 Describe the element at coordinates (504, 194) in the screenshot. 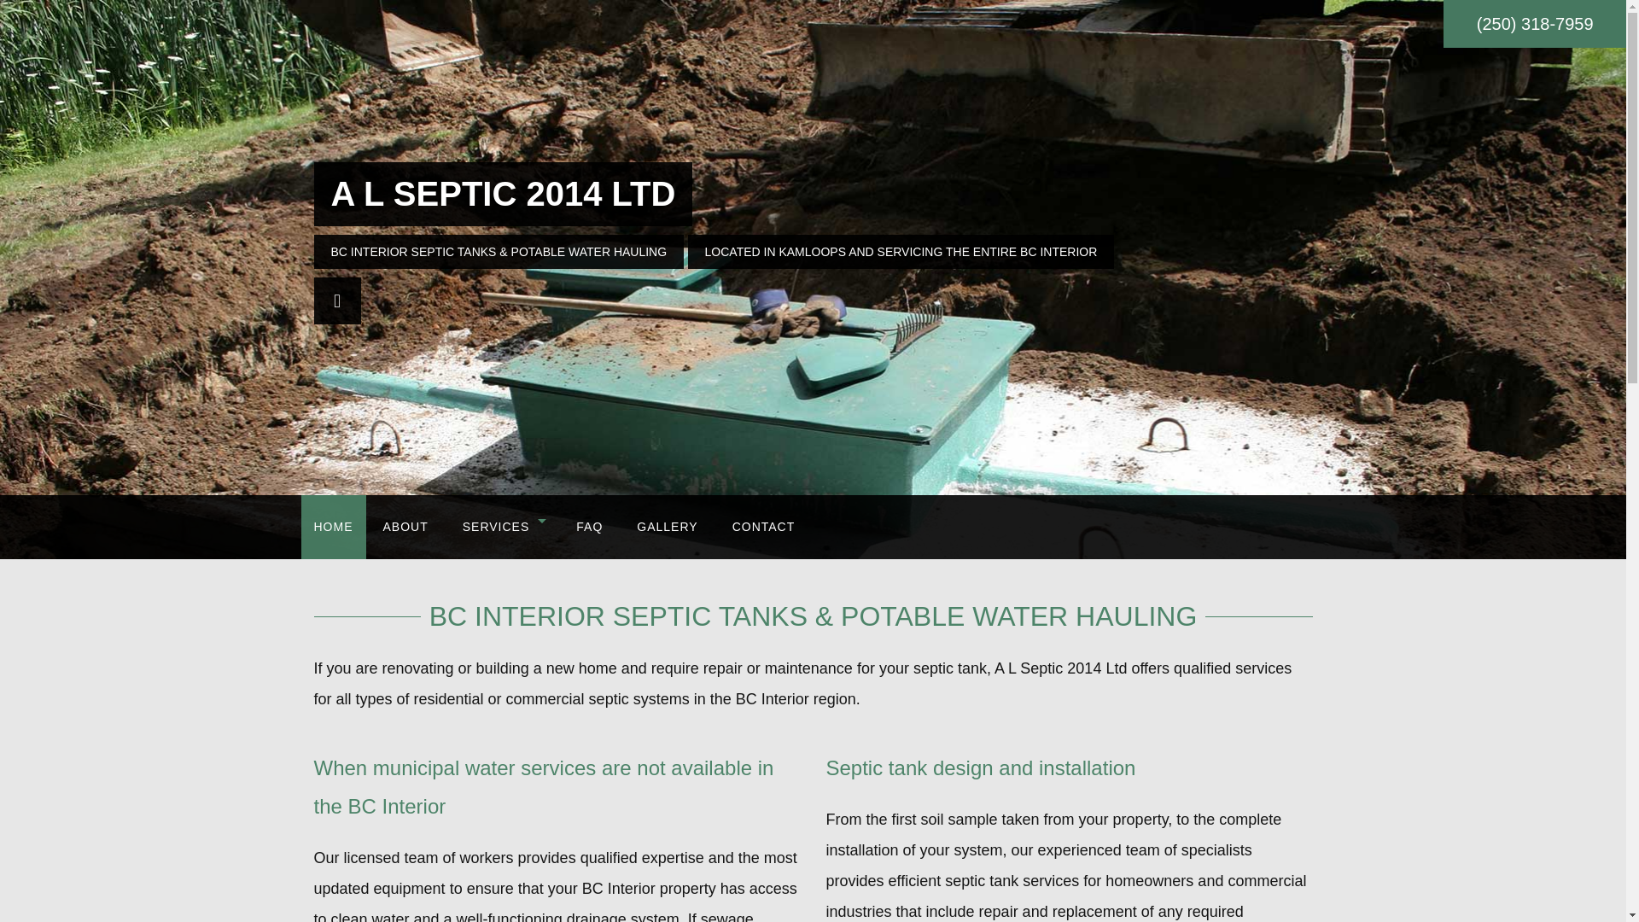

I see `A L SEPTIC 2014 LTD` at that location.